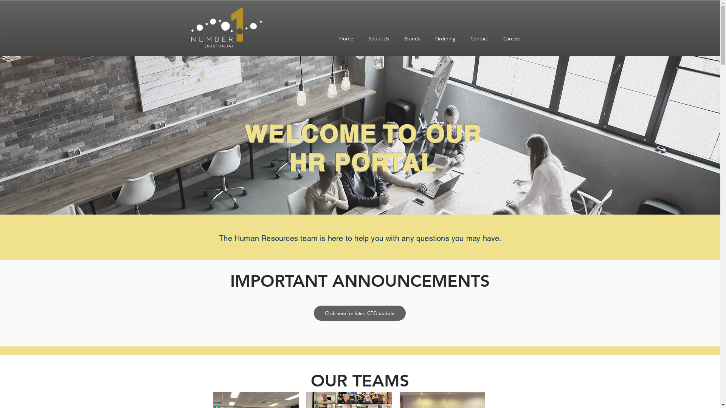 This screenshot has width=726, height=408. Describe the element at coordinates (346, 39) in the screenshot. I see `Home` at that location.